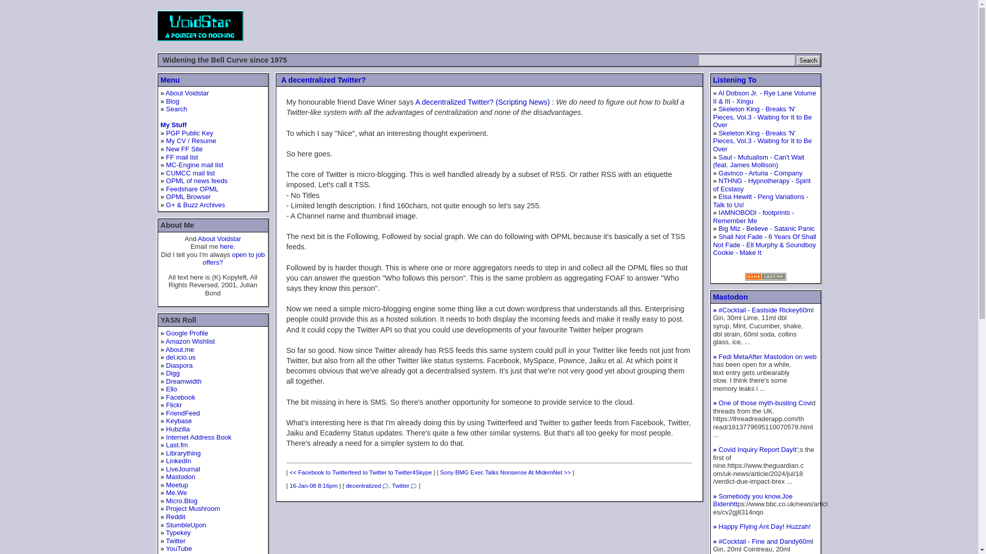 The width and height of the screenshot is (986, 554). Describe the element at coordinates (190, 173) in the screenshot. I see `CUMCC mail list` at that location.